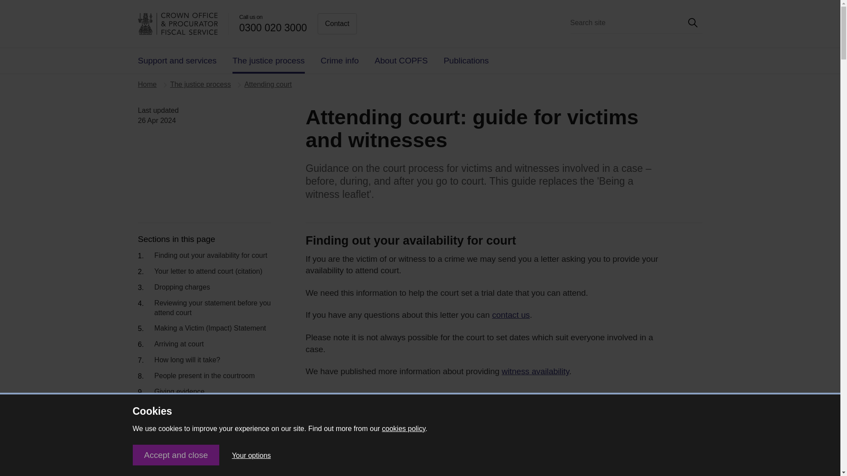 The width and height of the screenshot is (847, 476). What do you see at coordinates (183, 24) in the screenshot?
I see `Logo of the Crown Office and Procurator Fiscal Service` at bounding box center [183, 24].